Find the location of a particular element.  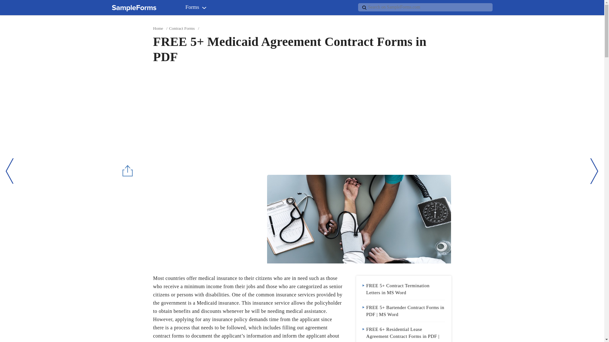

Forms is located at coordinates (197, 9).